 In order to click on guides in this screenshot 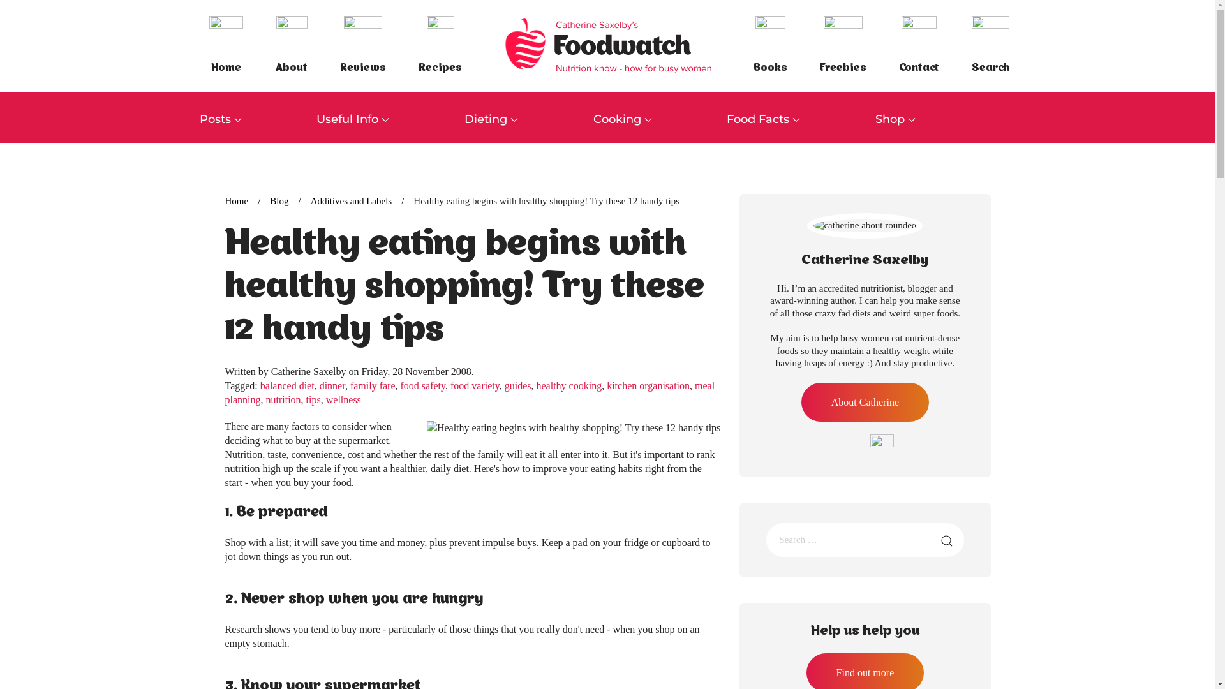, I will do `click(518, 385)`.